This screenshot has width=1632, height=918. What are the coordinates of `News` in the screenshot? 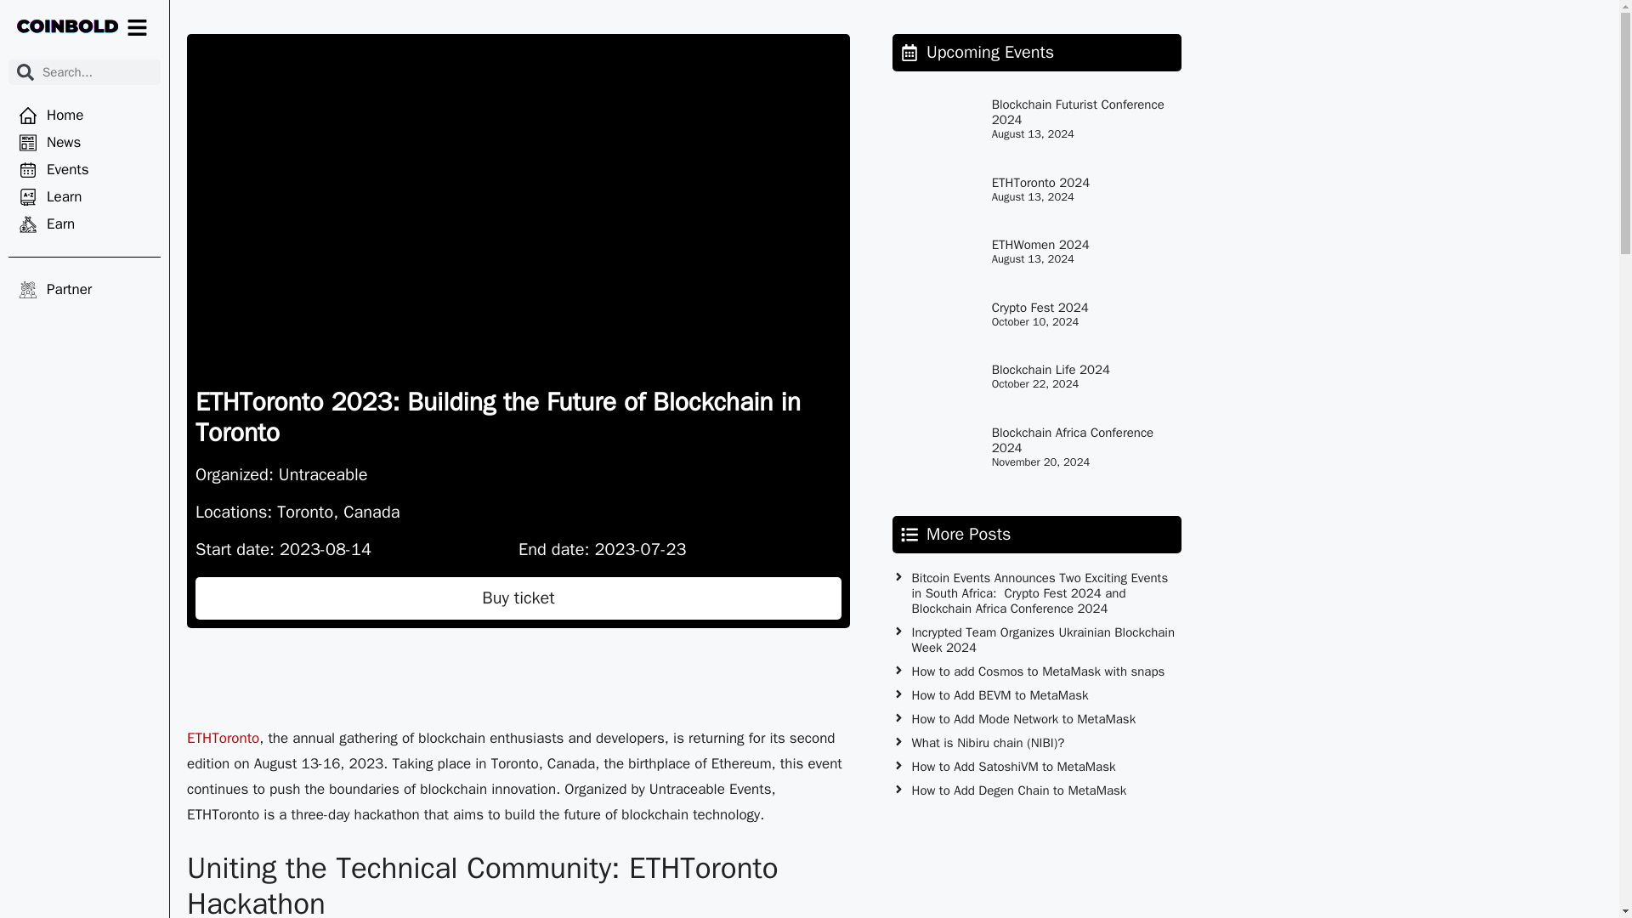 It's located at (83, 143).